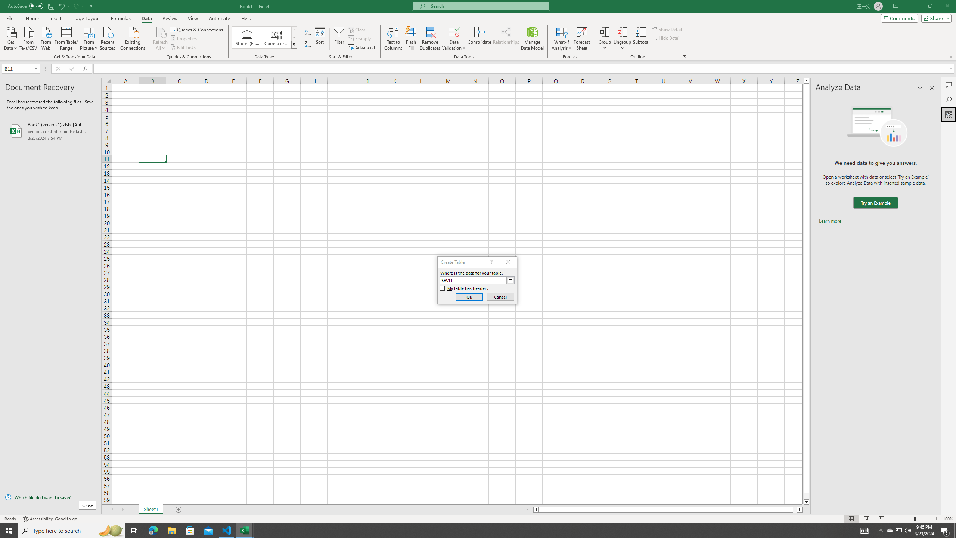 The height and width of the screenshot is (538, 956). I want to click on Relationships, so click(506, 38).